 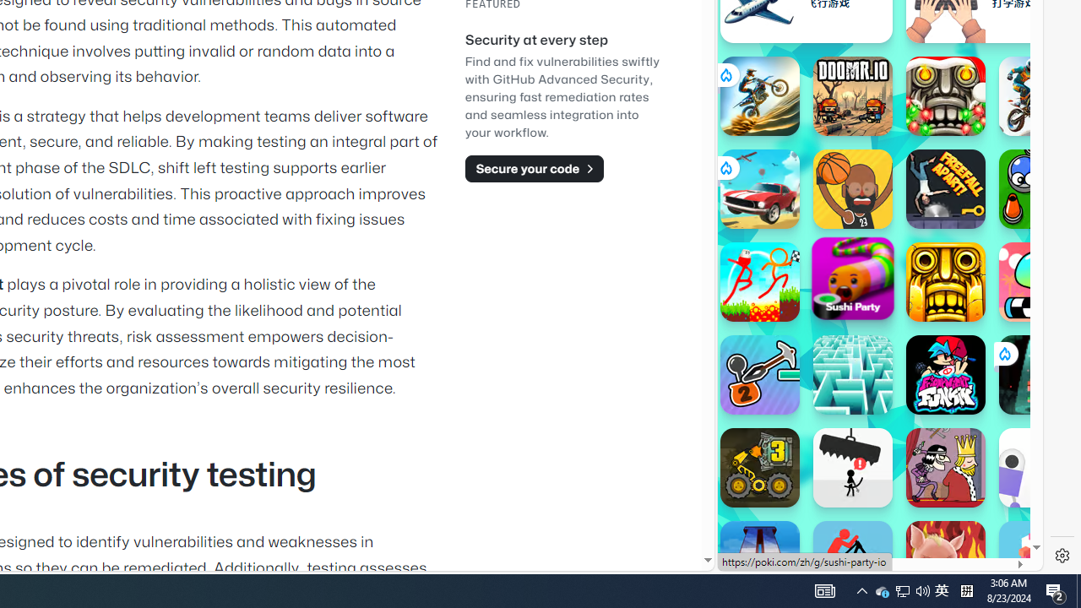 I want to click on Temple Run 2: Frozen Festival, so click(x=946, y=96).